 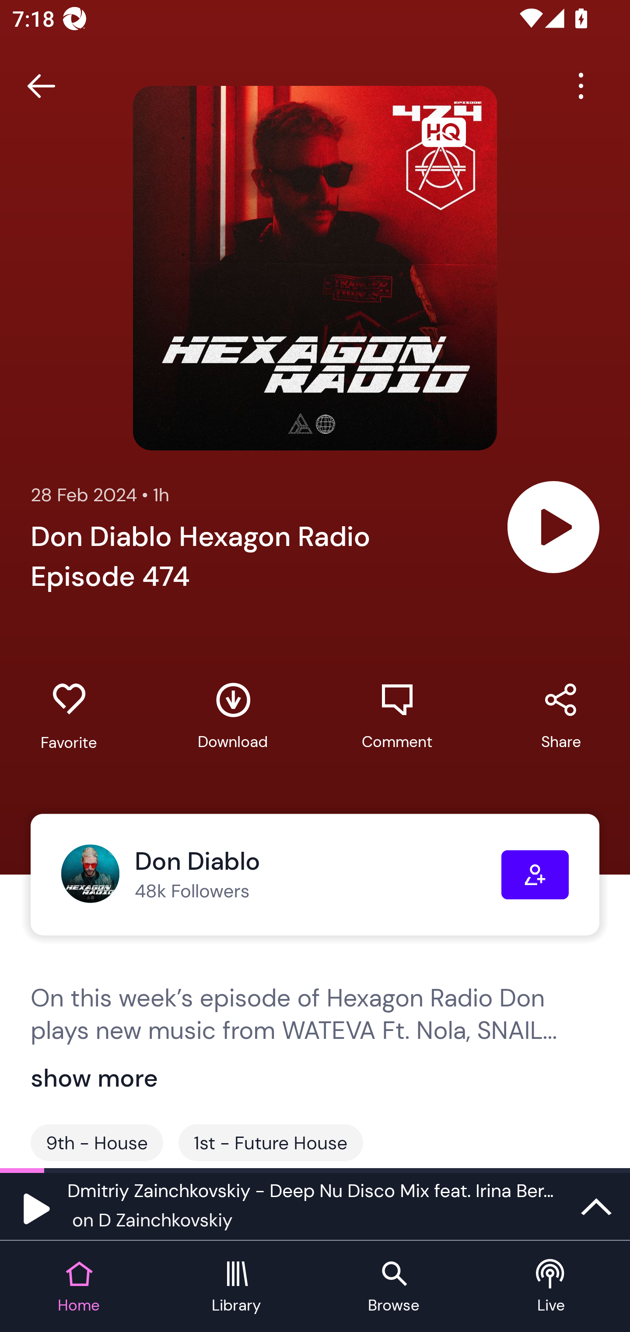 I want to click on Library tab Library, so click(x=236, y=1287).